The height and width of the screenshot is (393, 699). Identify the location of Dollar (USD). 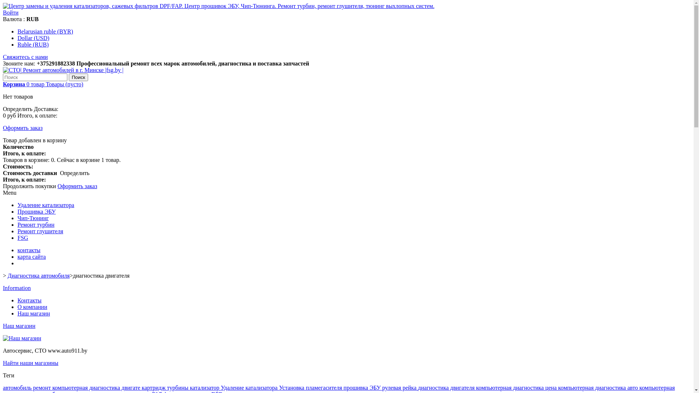
(33, 38).